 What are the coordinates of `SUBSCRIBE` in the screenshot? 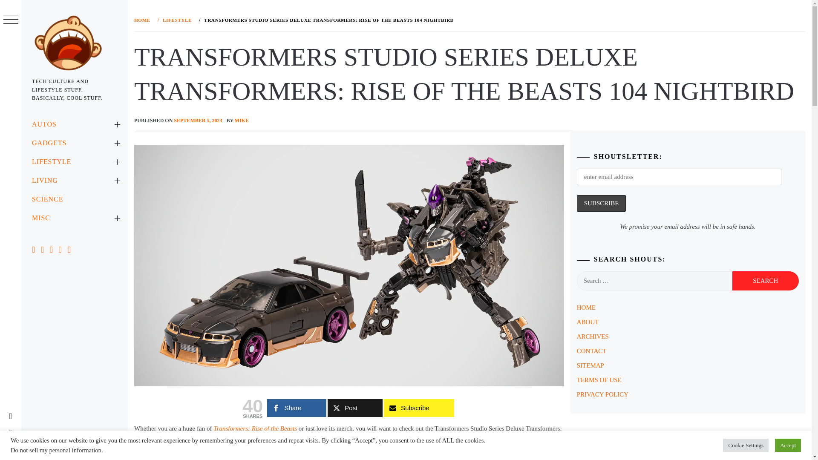 It's located at (602, 203).